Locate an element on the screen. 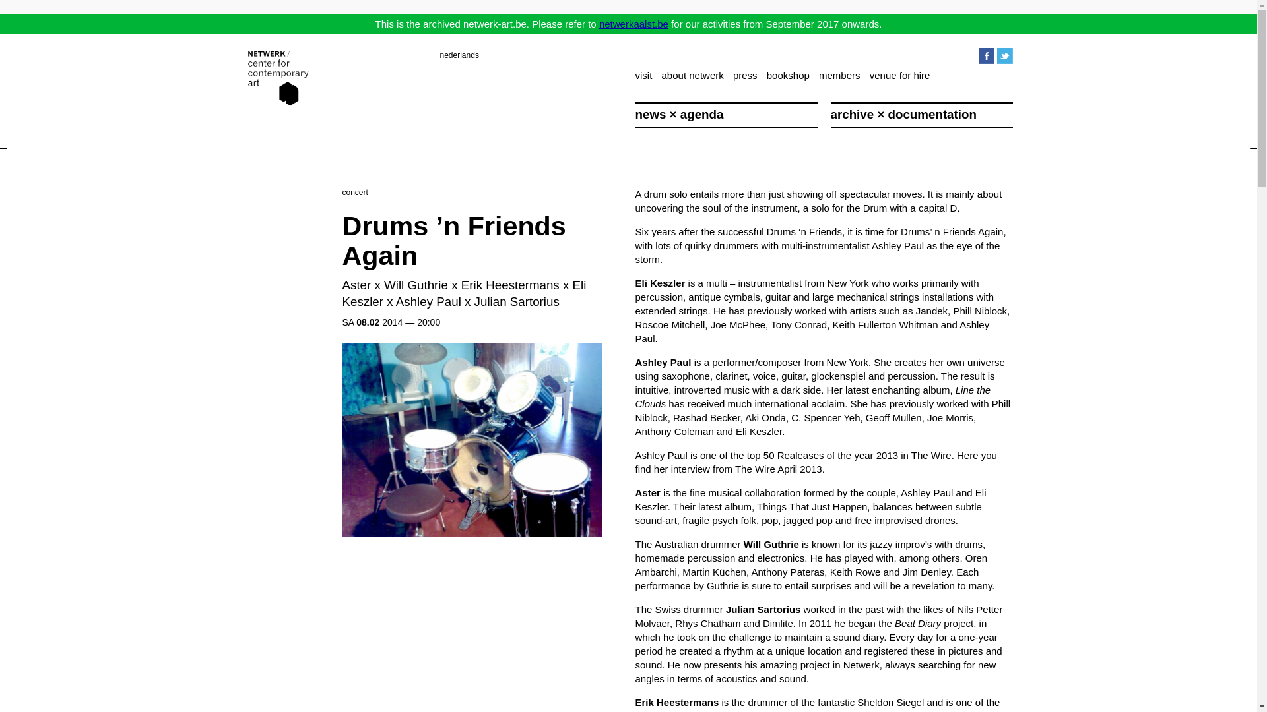  press is located at coordinates (746, 75).